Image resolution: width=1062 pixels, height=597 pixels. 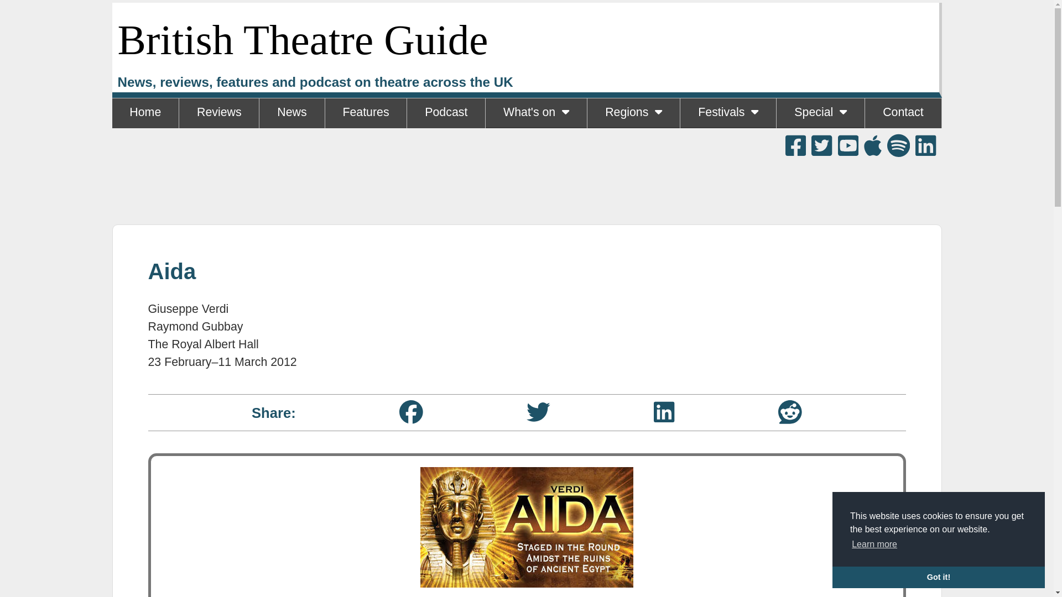 I want to click on News, so click(x=291, y=113).